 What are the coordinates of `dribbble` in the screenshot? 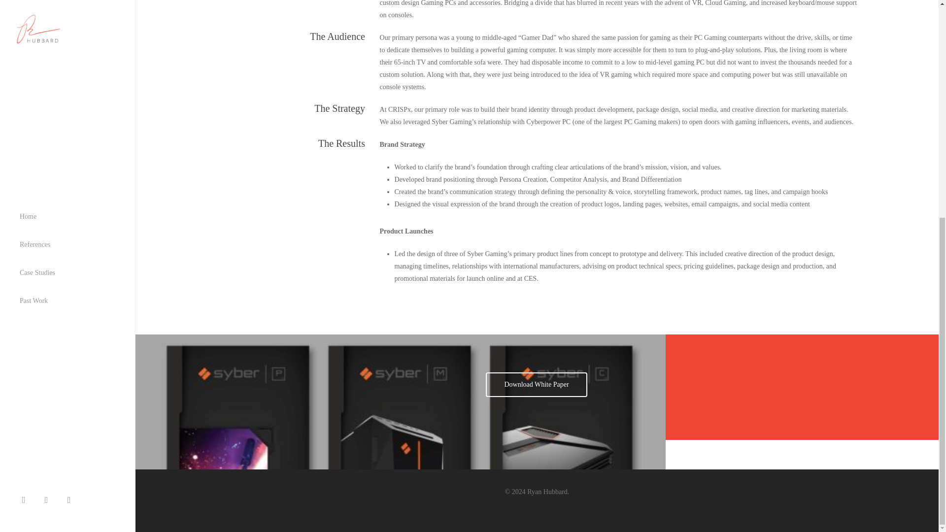 It's located at (49, 135).